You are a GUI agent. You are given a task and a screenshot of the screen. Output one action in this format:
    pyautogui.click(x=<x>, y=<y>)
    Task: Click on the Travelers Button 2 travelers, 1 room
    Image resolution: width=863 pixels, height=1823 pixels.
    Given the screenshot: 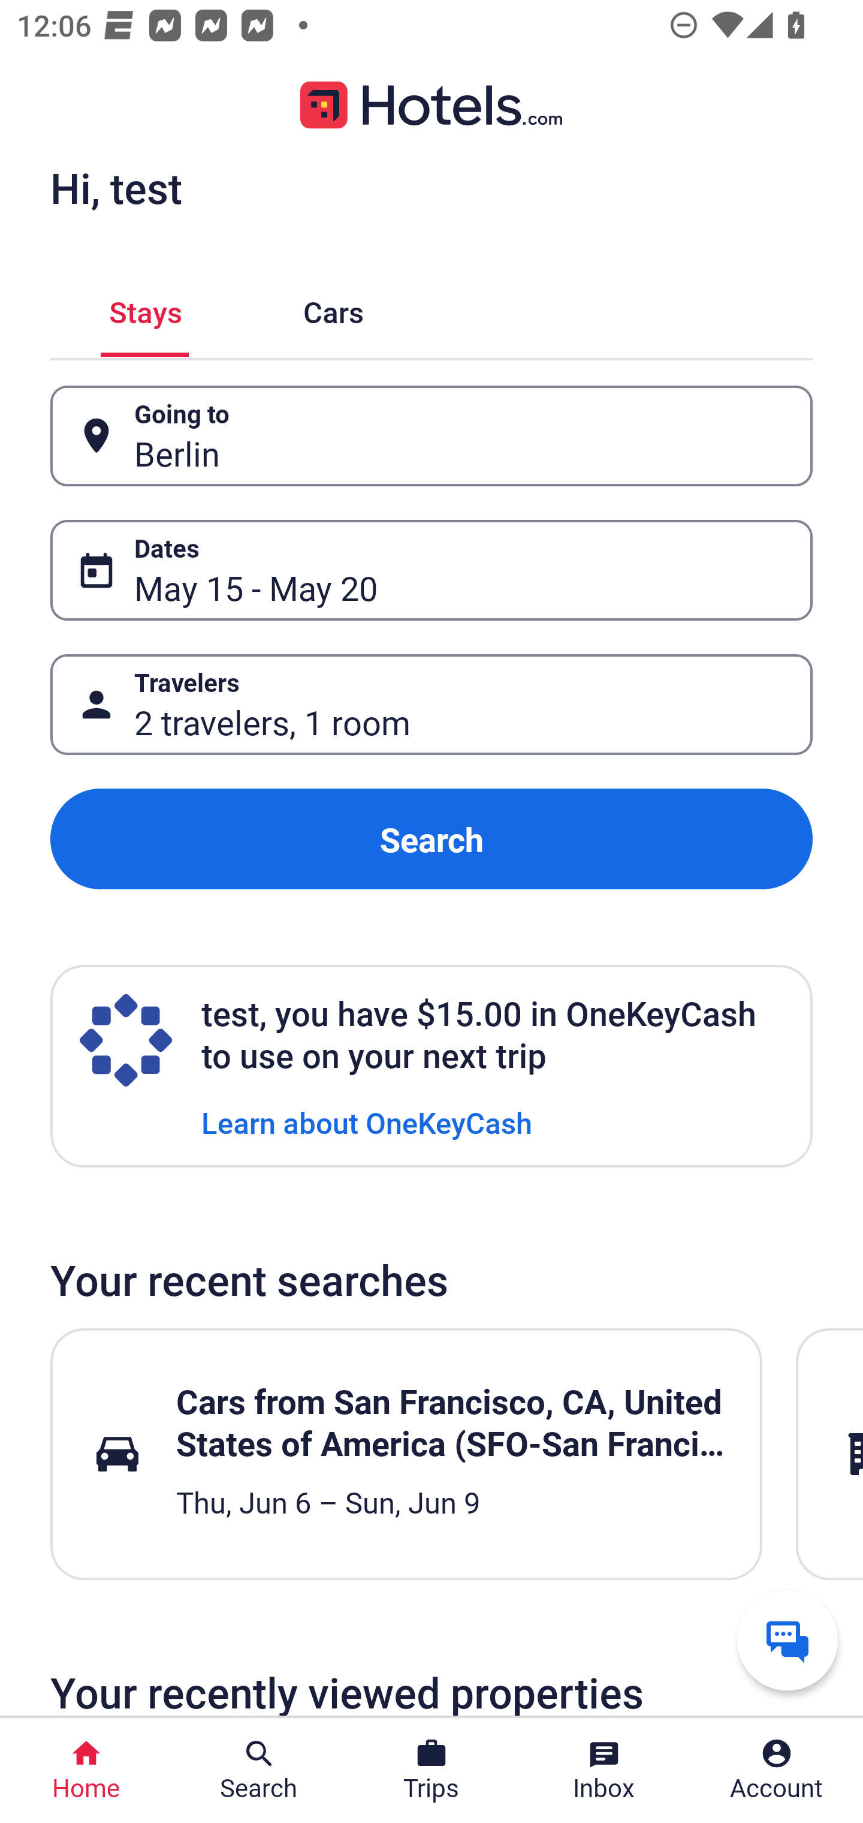 What is the action you would take?
    pyautogui.click(x=431, y=704)
    